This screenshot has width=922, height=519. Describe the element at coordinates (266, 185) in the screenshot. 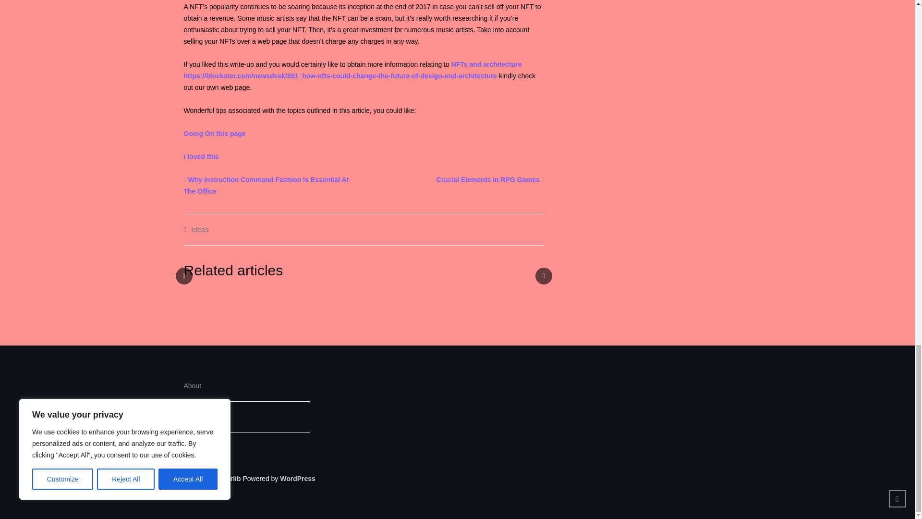

I see `Why Instruction Command Fashion Is Essential At The Office` at that location.